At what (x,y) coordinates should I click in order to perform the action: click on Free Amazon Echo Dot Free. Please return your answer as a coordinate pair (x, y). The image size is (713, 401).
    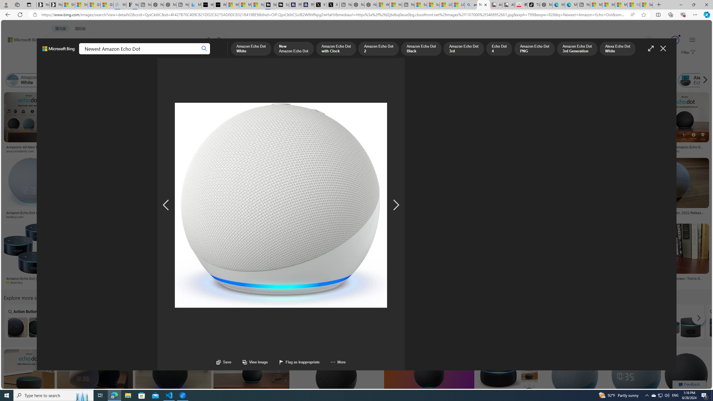
    Looking at the image, I should click on (680, 322).